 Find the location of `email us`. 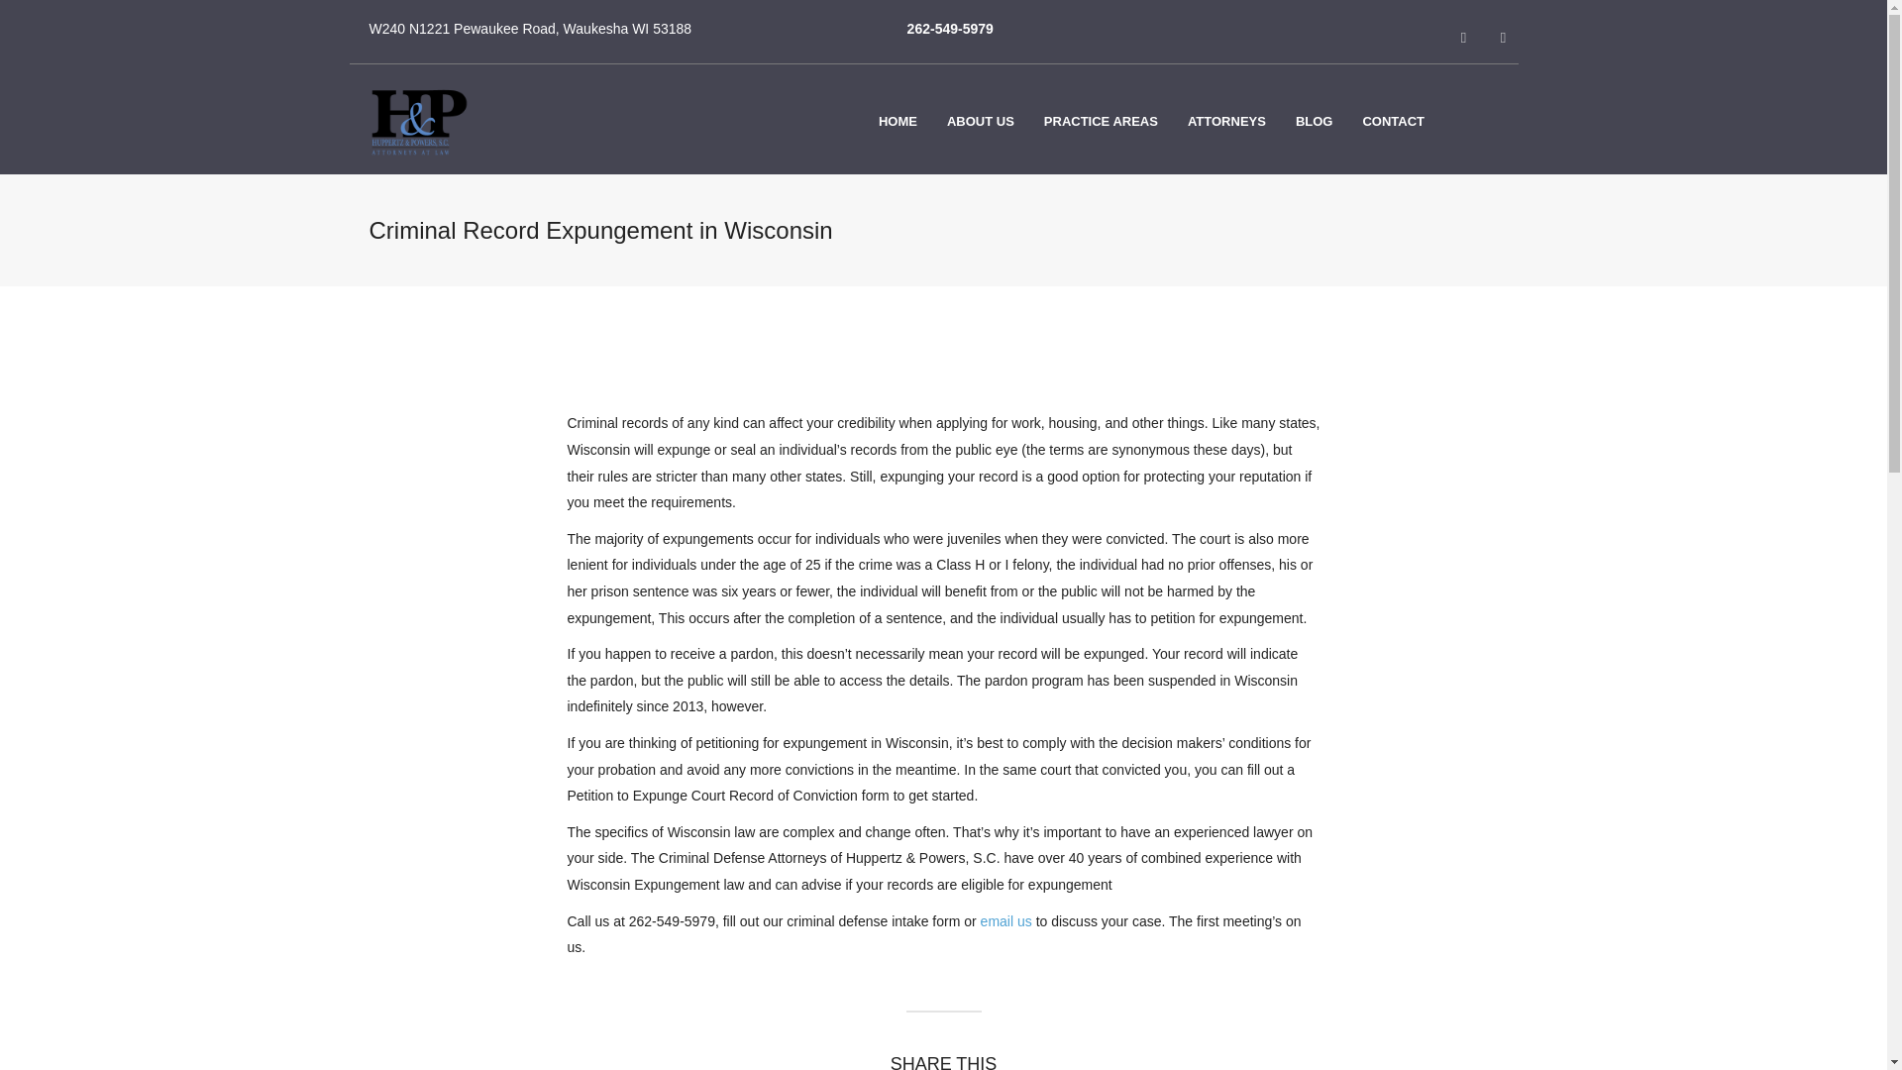

email us is located at coordinates (1006, 921).